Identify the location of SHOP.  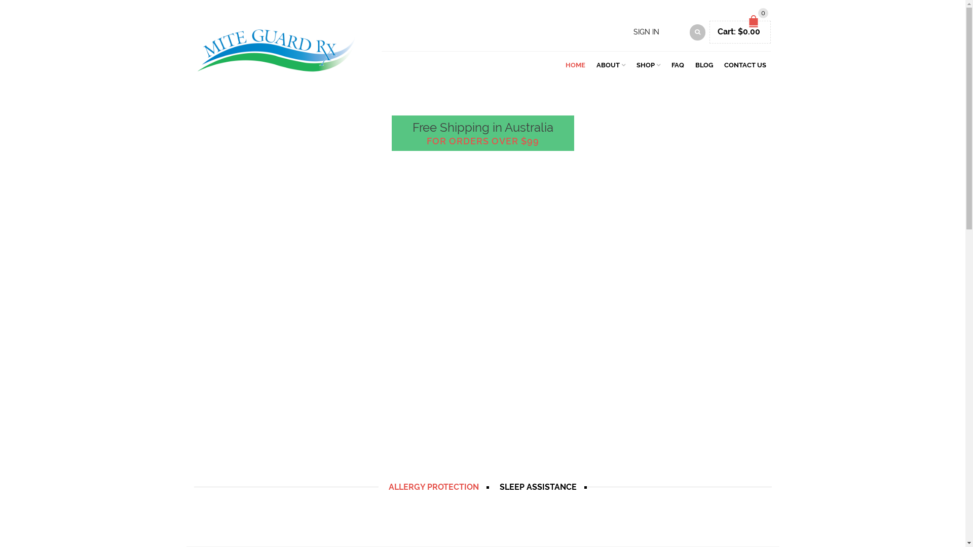
(649, 64).